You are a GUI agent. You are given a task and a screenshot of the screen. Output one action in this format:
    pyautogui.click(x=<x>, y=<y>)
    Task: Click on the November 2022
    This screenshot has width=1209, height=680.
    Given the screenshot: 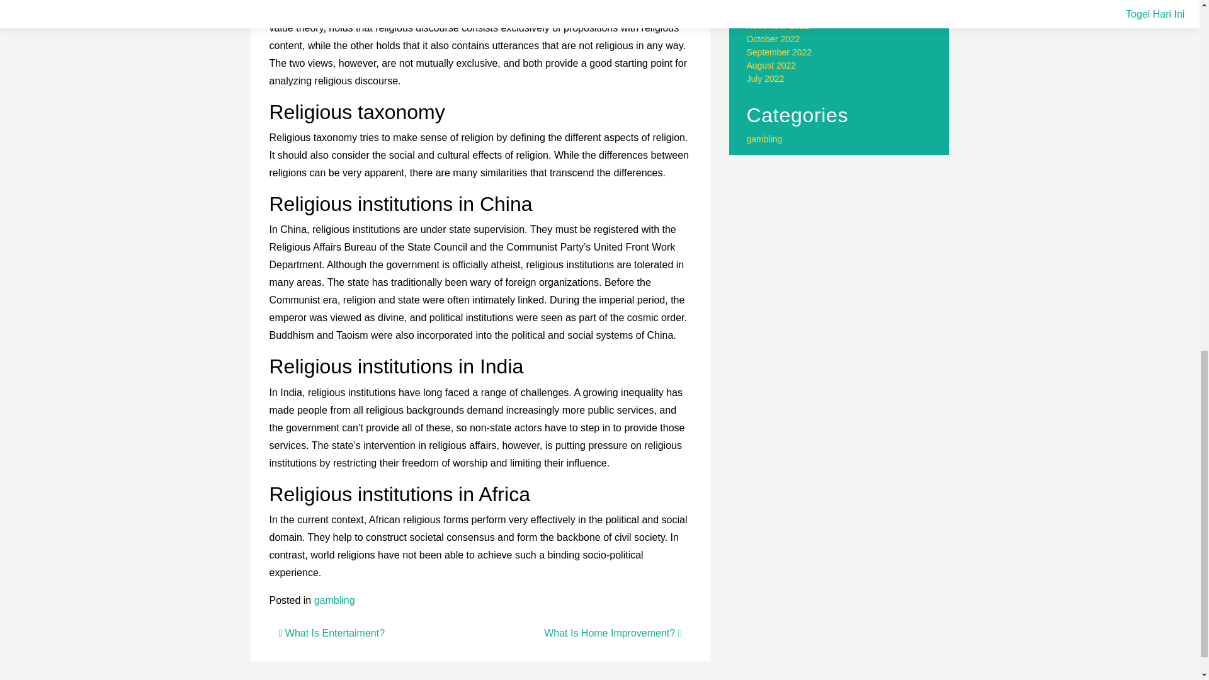 What is the action you would take?
    pyautogui.click(x=778, y=25)
    